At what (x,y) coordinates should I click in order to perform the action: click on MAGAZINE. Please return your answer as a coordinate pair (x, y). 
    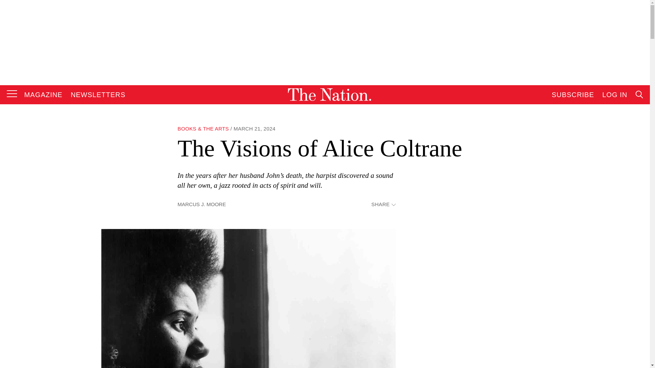
    Looking at the image, I should click on (43, 95).